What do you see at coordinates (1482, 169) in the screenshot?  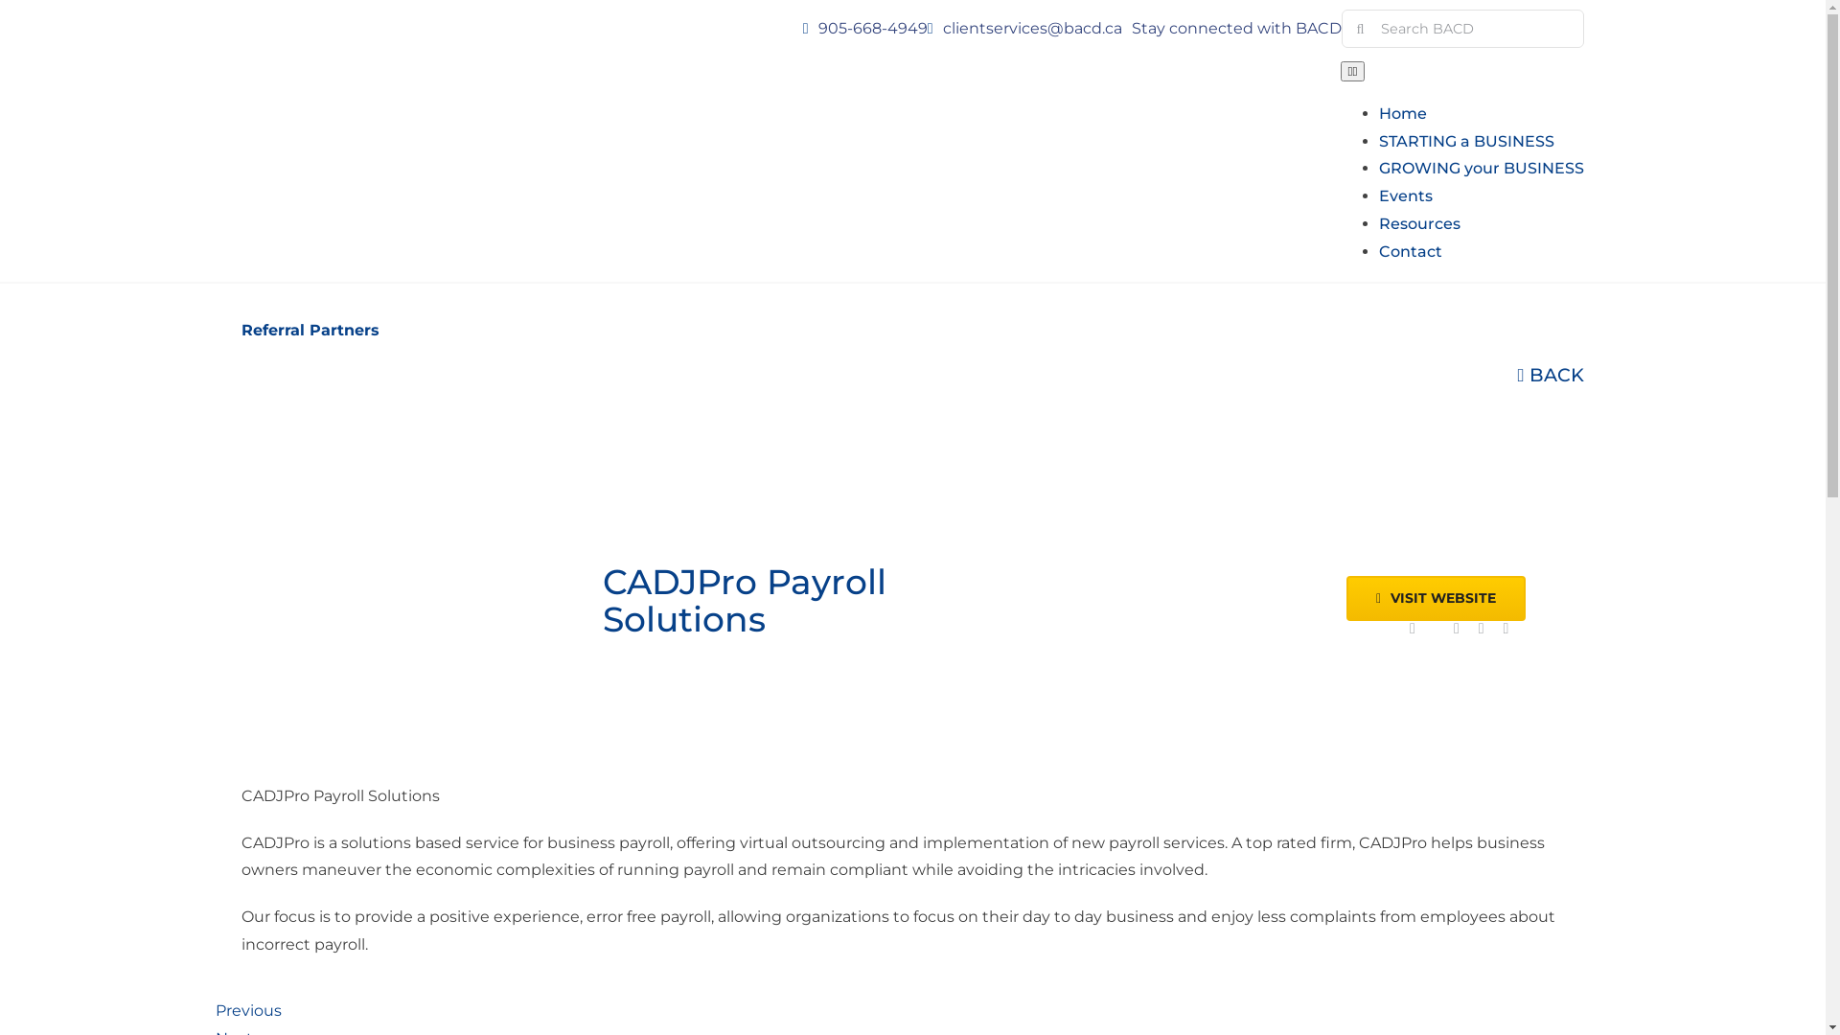 I see `GROWING your BUSINESS` at bounding box center [1482, 169].